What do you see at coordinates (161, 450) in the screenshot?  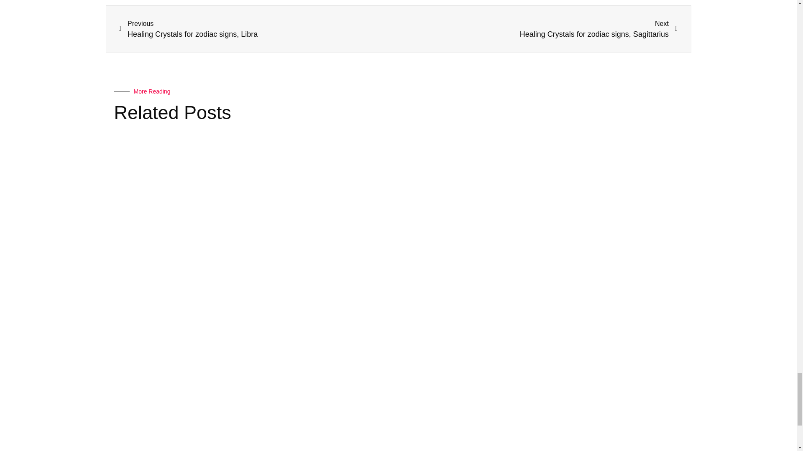 I see `Law of attraction and money` at bounding box center [161, 450].